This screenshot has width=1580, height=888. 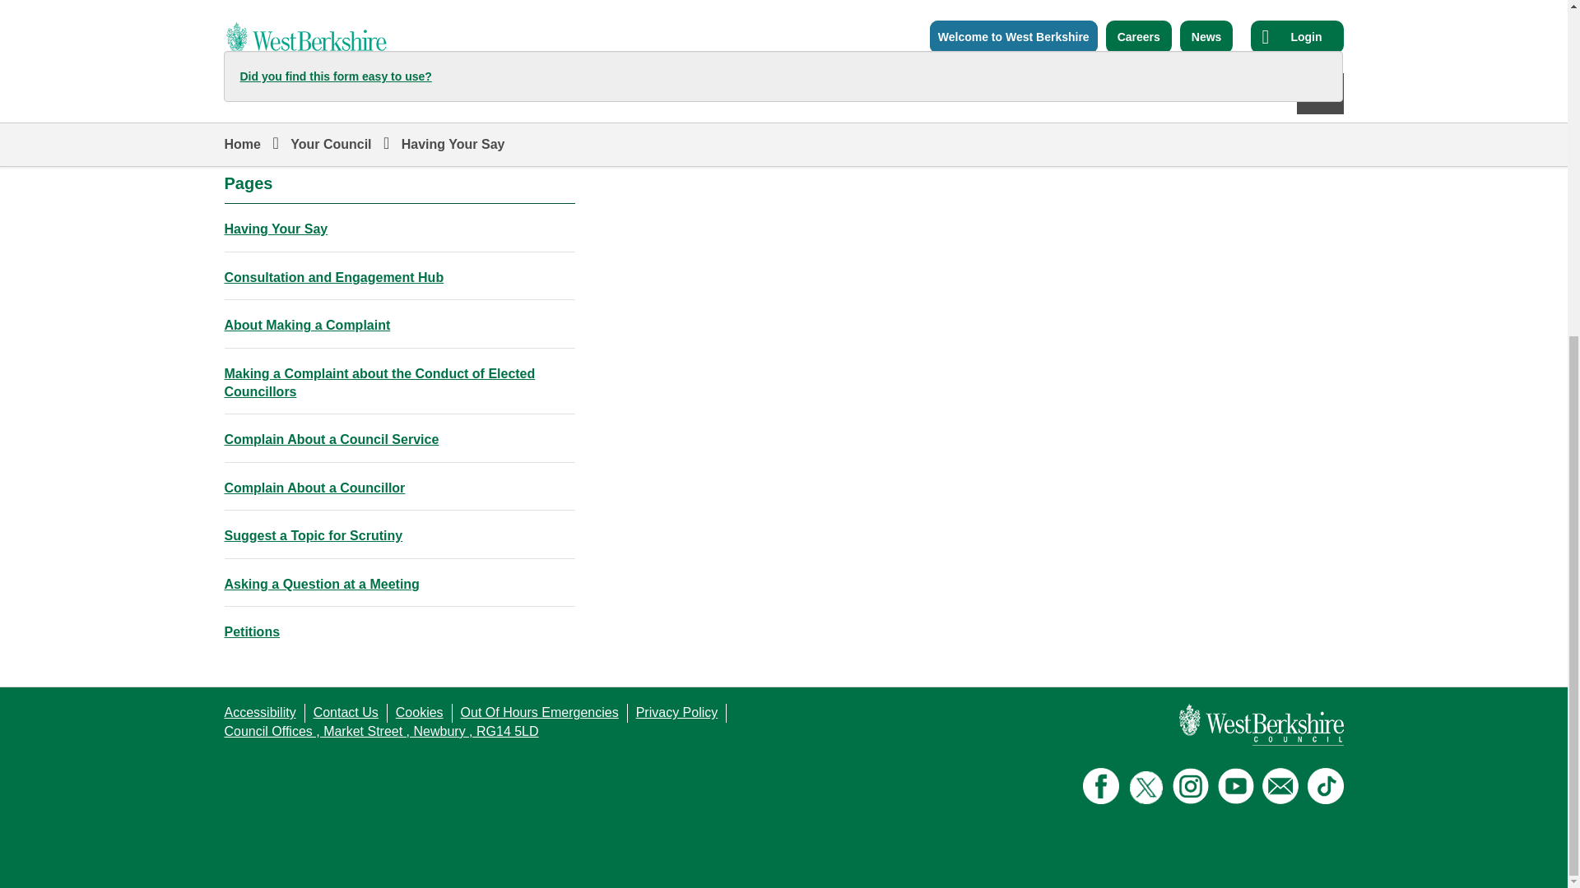 What do you see at coordinates (1190, 786) in the screenshot?
I see `West Berkshire Council on Instagram` at bounding box center [1190, 786].